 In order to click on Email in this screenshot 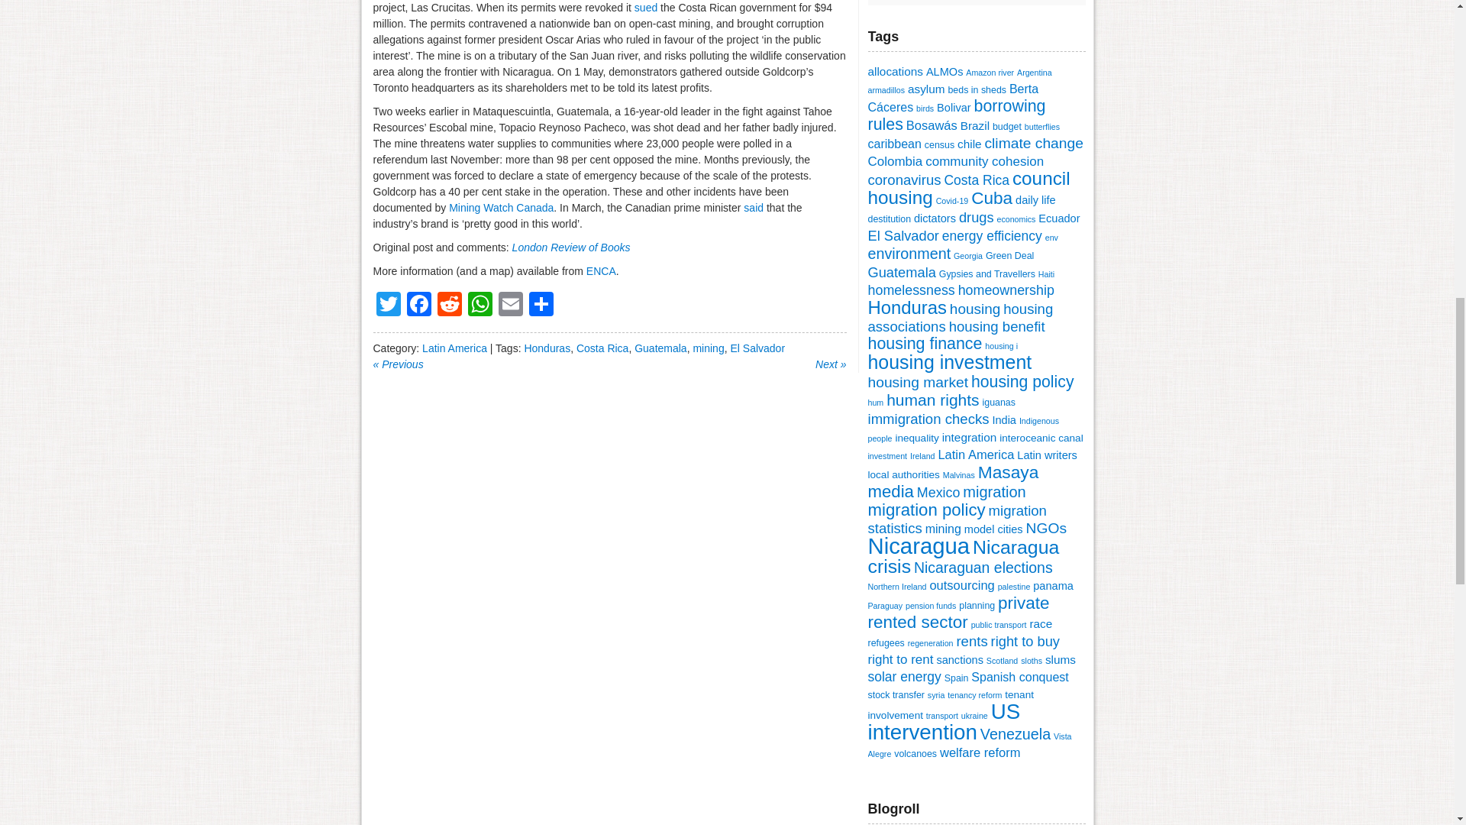, I will do `click(510, 306)`.